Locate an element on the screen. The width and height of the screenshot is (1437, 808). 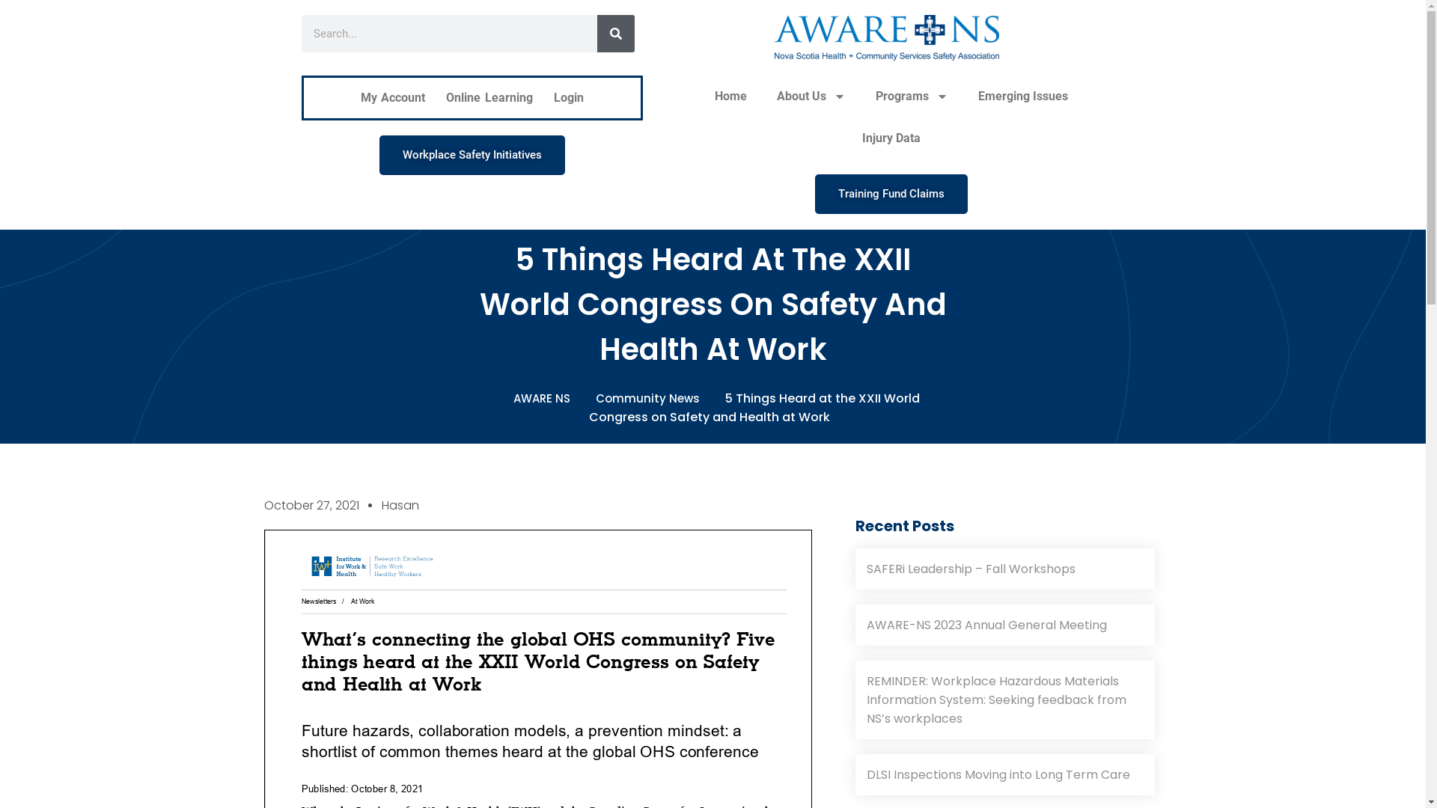
DLSI Inspections Moving into Long Term Care is located at coordinates (1004, 775).